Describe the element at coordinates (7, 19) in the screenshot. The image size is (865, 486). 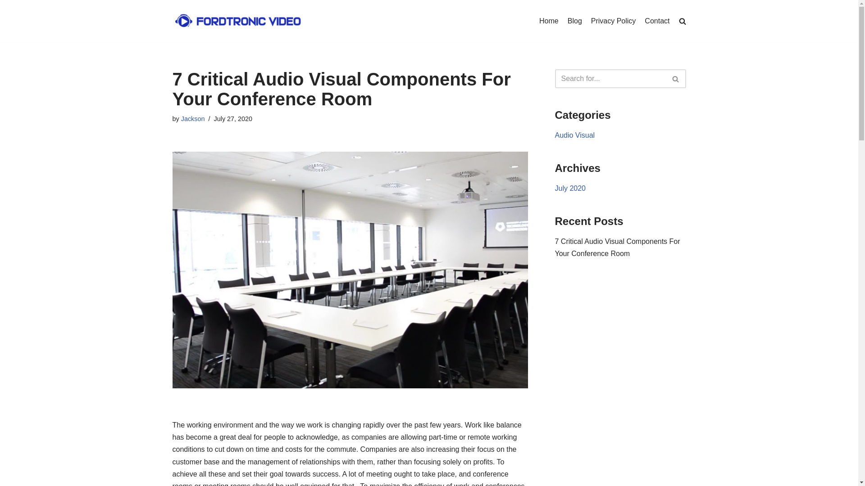
I see `Skip to content` at that location.